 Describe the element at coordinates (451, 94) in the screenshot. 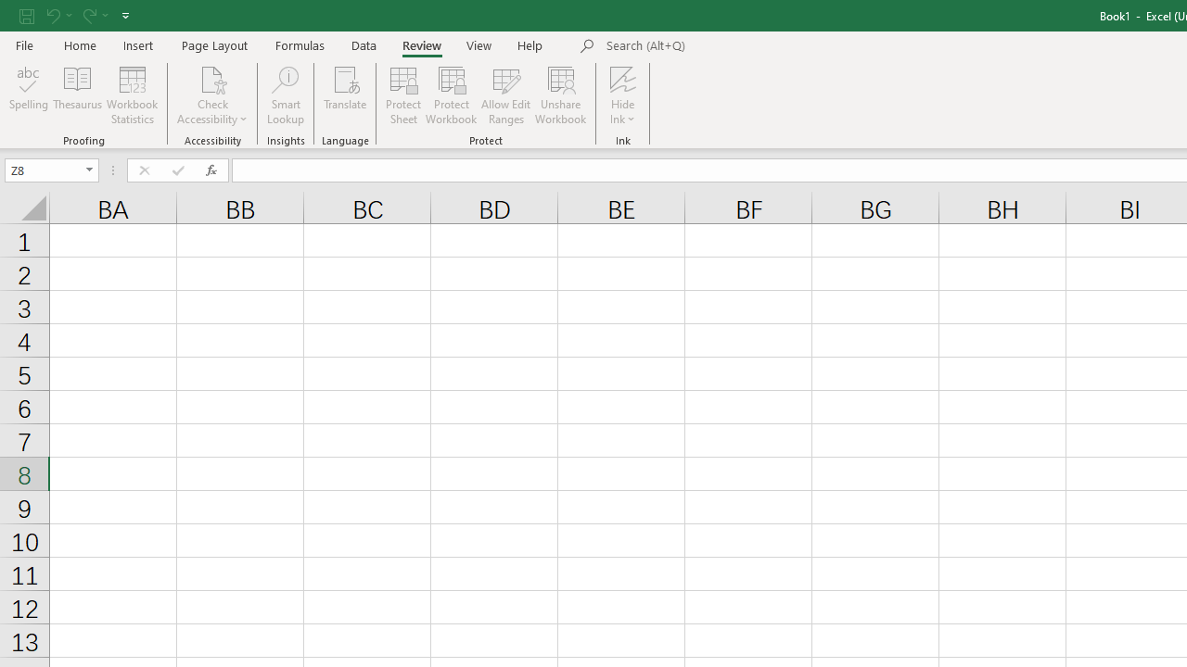

I see `Protect Workbook...` at that location.